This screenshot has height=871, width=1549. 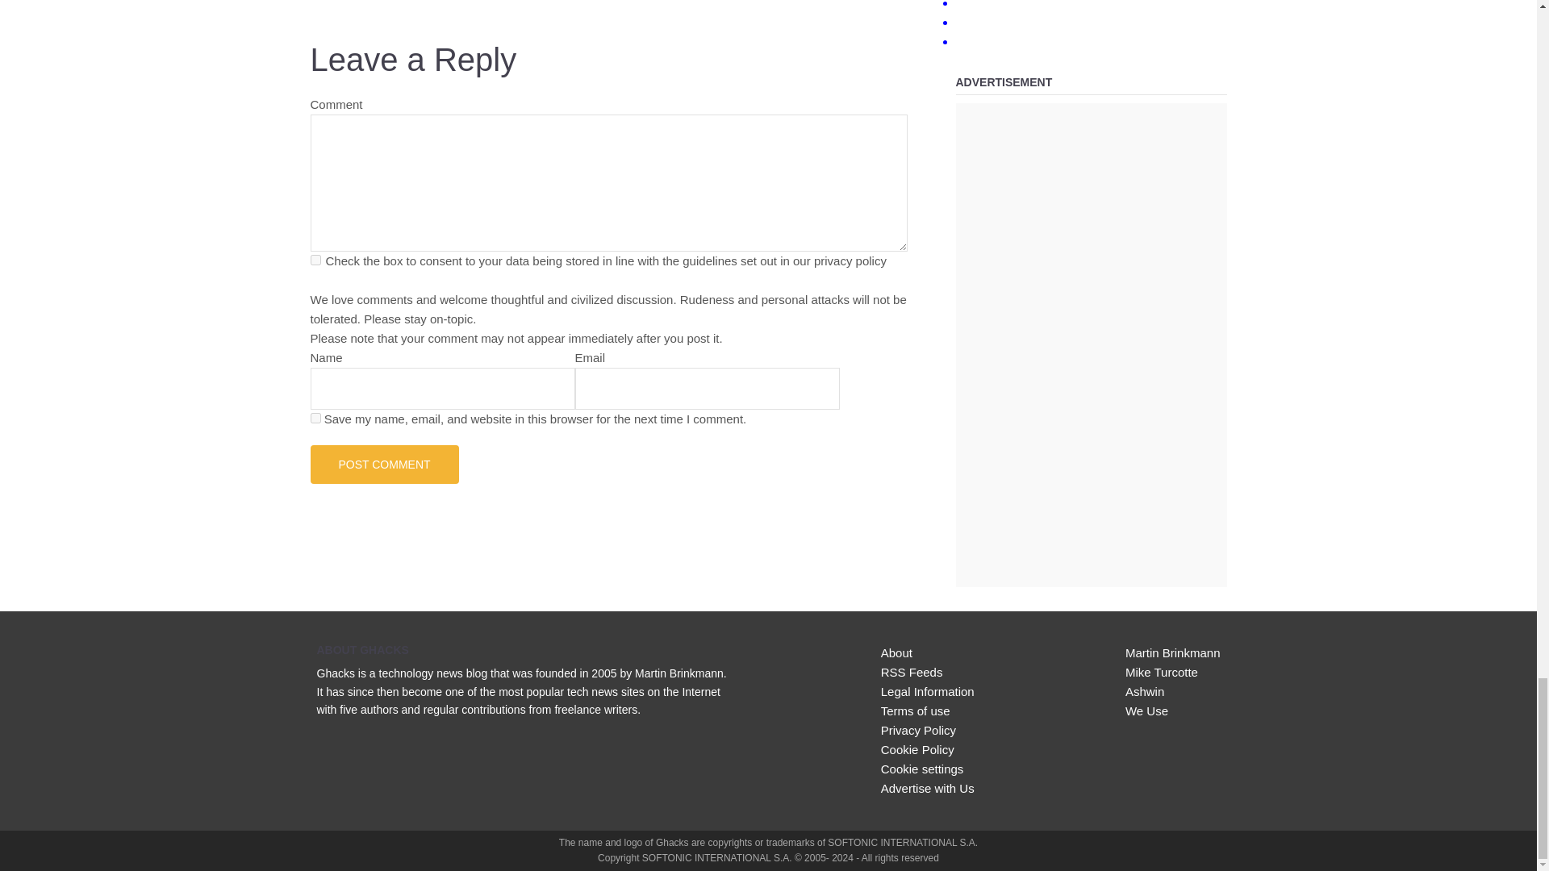 I want to click on yes, so click(x=315, y=418).